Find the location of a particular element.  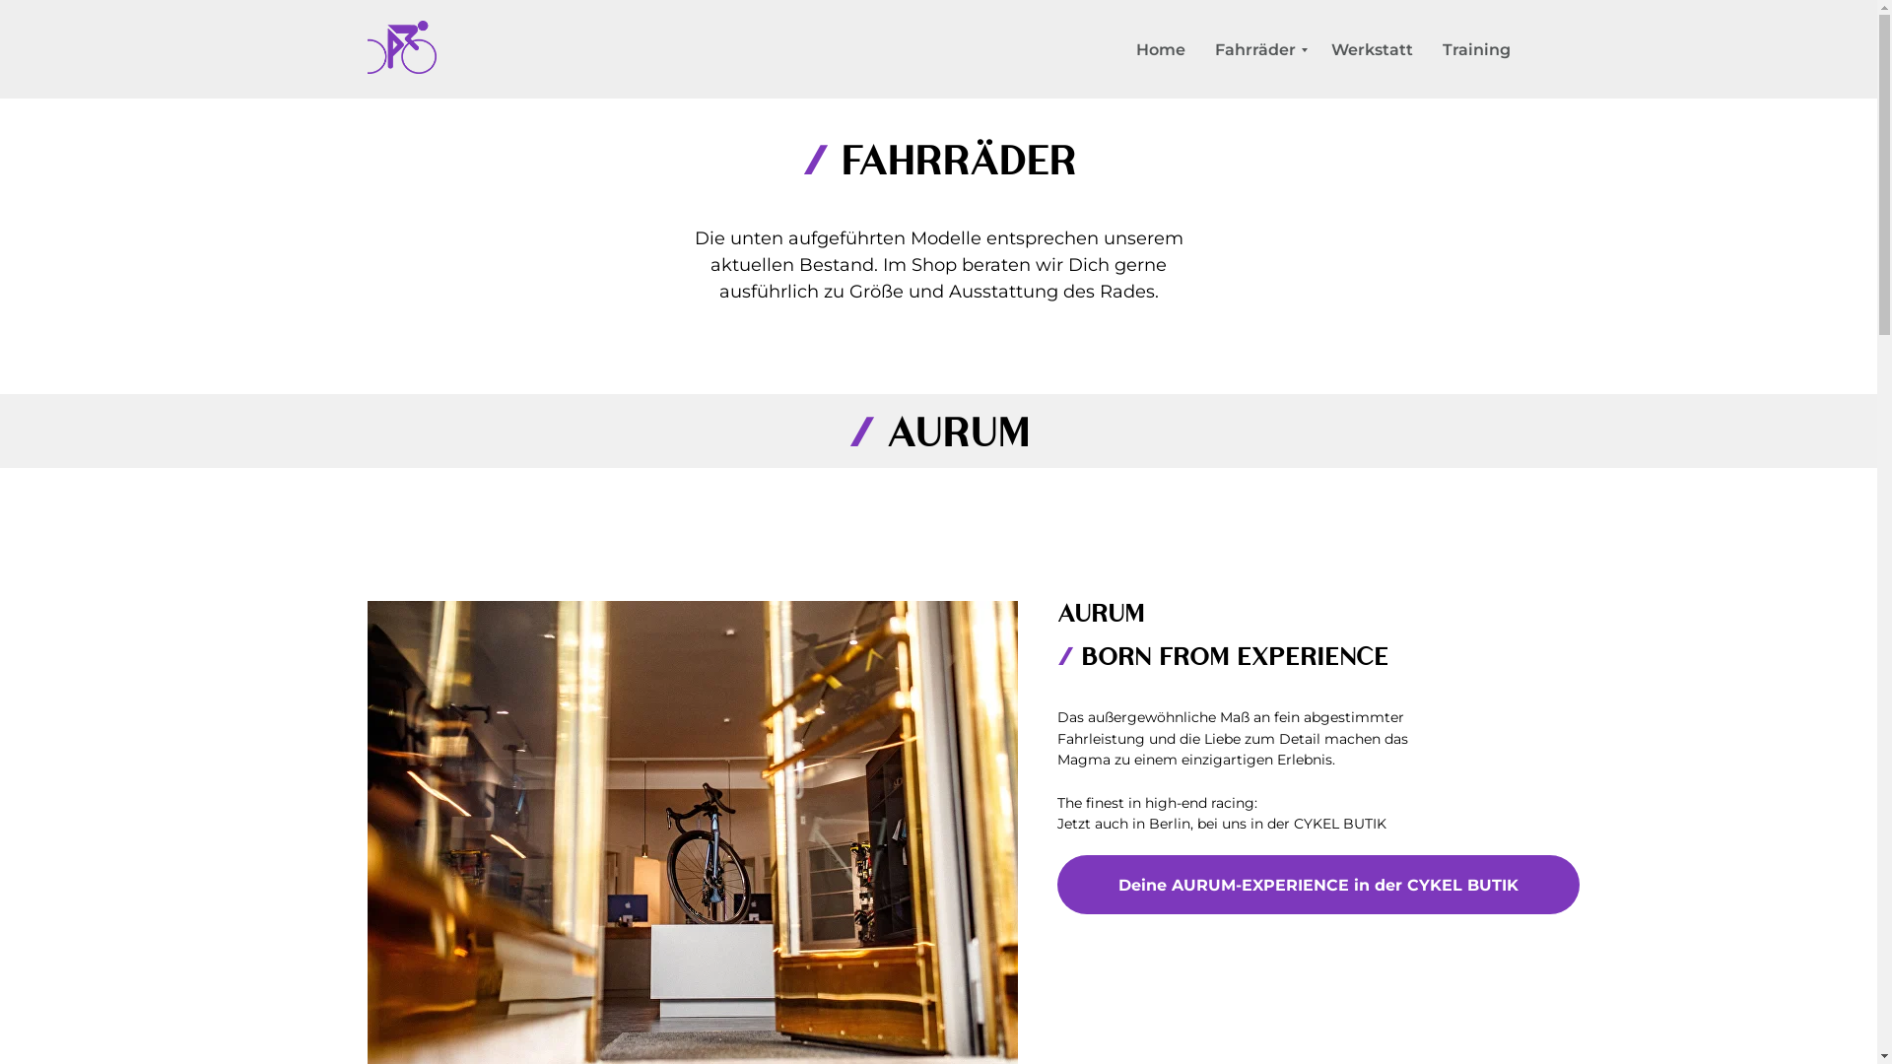

Deine AURUM-EXPERIENCE in der CYKEL BUTIK is located at coordinates (1318, 885).